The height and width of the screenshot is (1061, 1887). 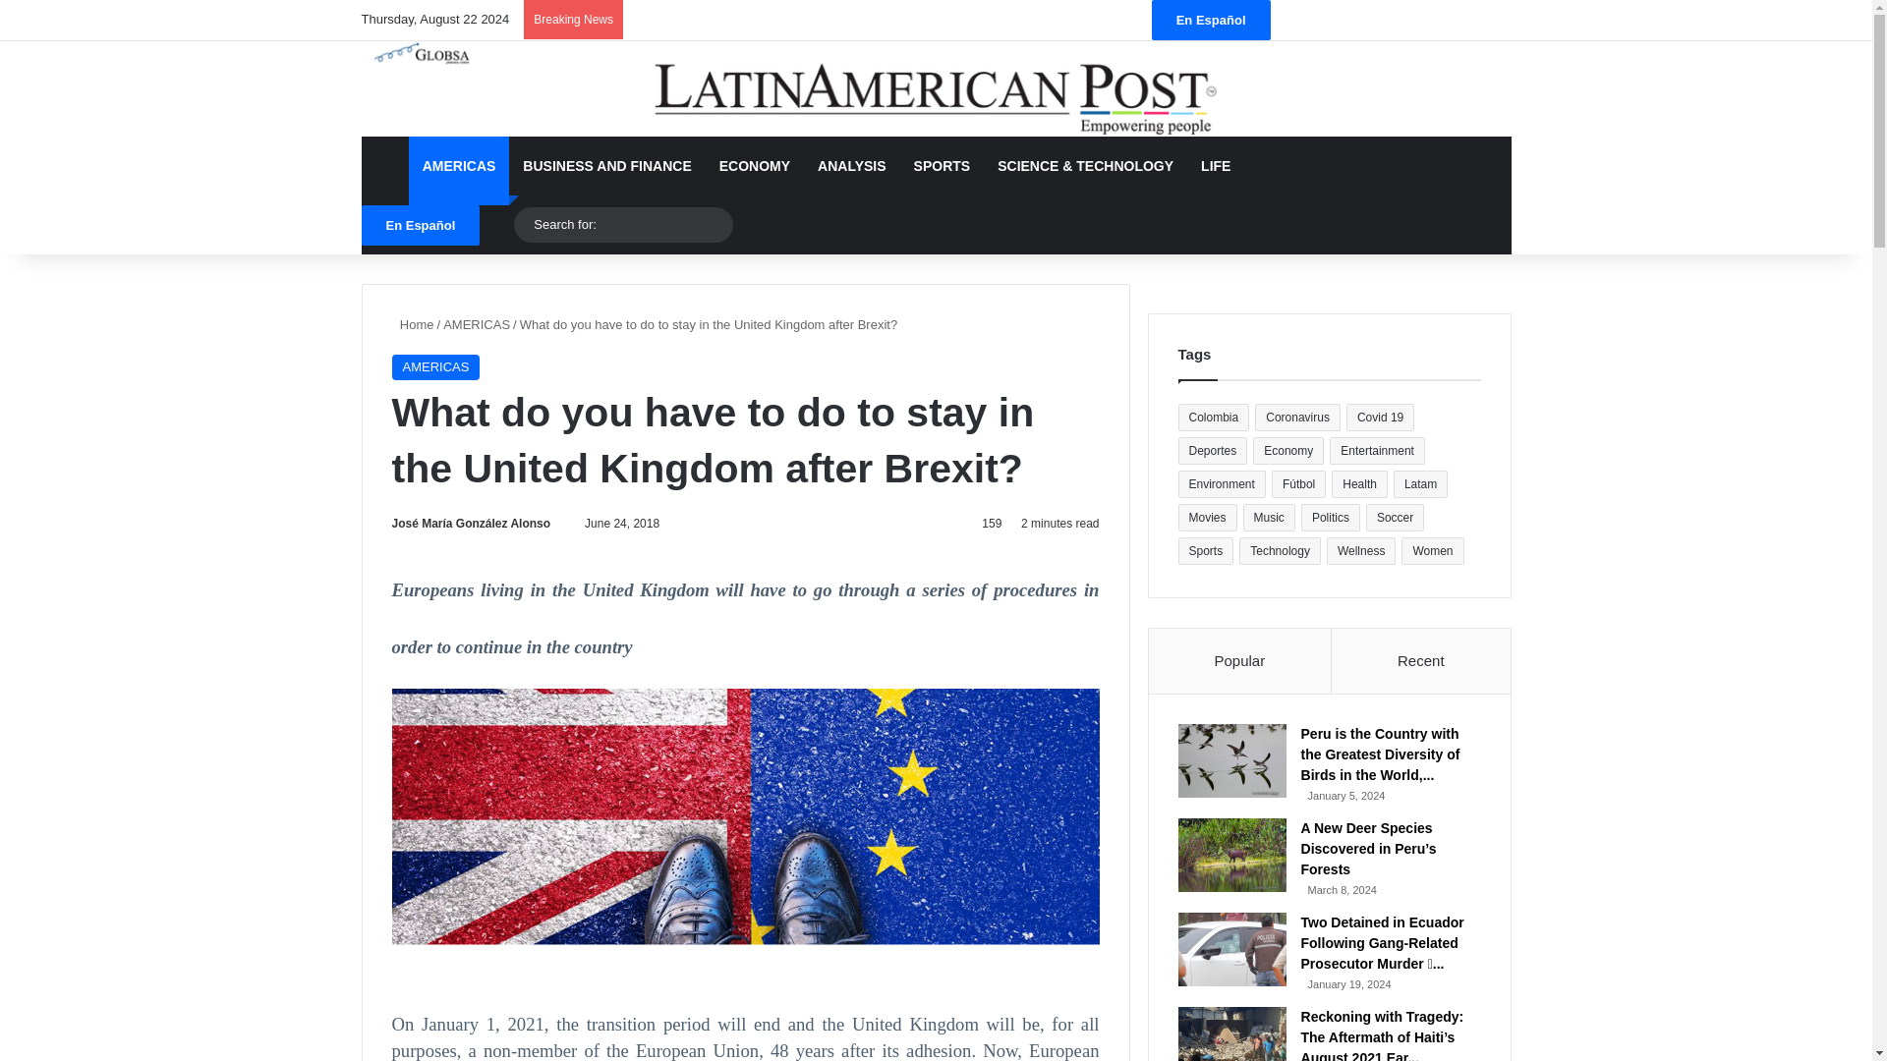 I want to click on Search for:, so click(x=714, y=224).